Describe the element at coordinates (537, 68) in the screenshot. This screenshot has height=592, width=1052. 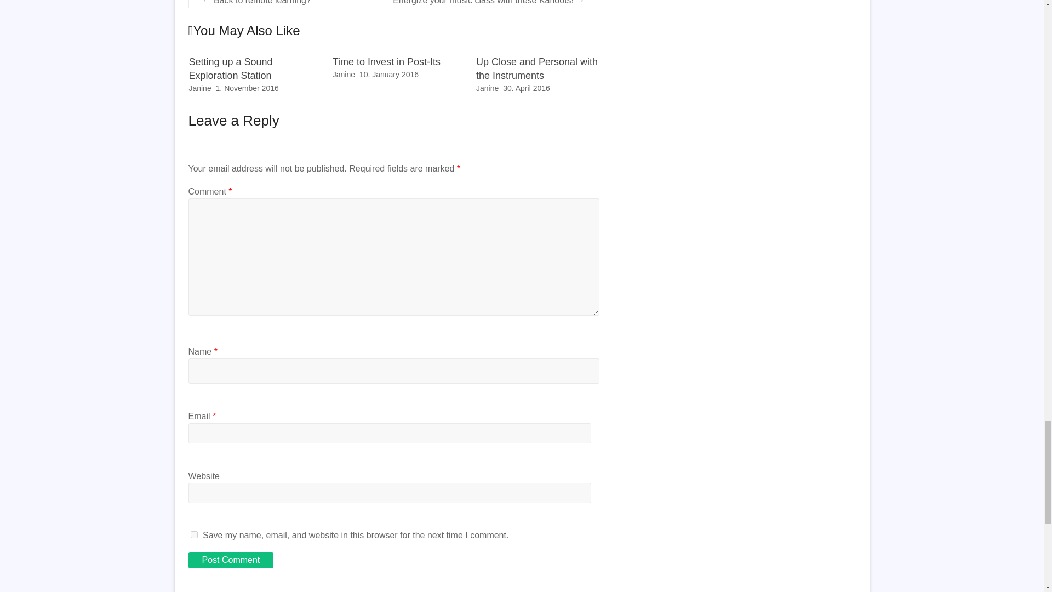
I see `Up Close and Personal with the Instruments` at that location.